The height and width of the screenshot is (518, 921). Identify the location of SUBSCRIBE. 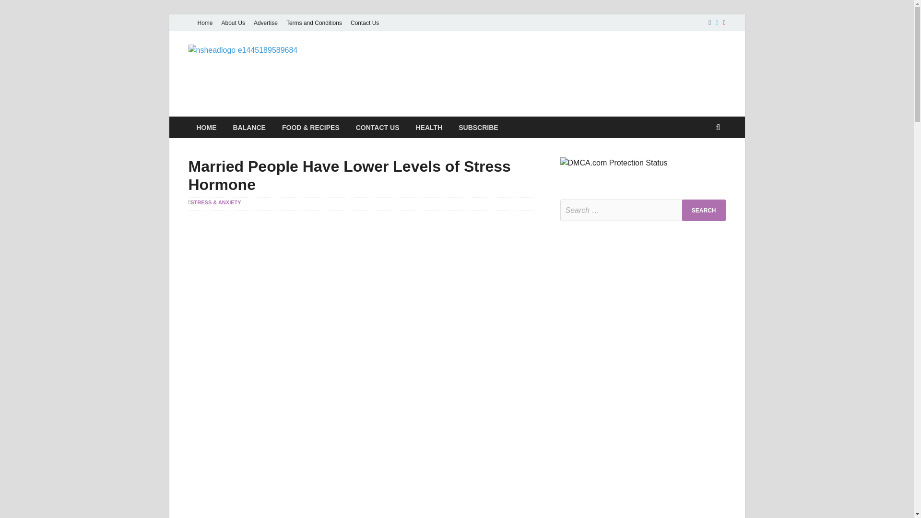
(478, 128).